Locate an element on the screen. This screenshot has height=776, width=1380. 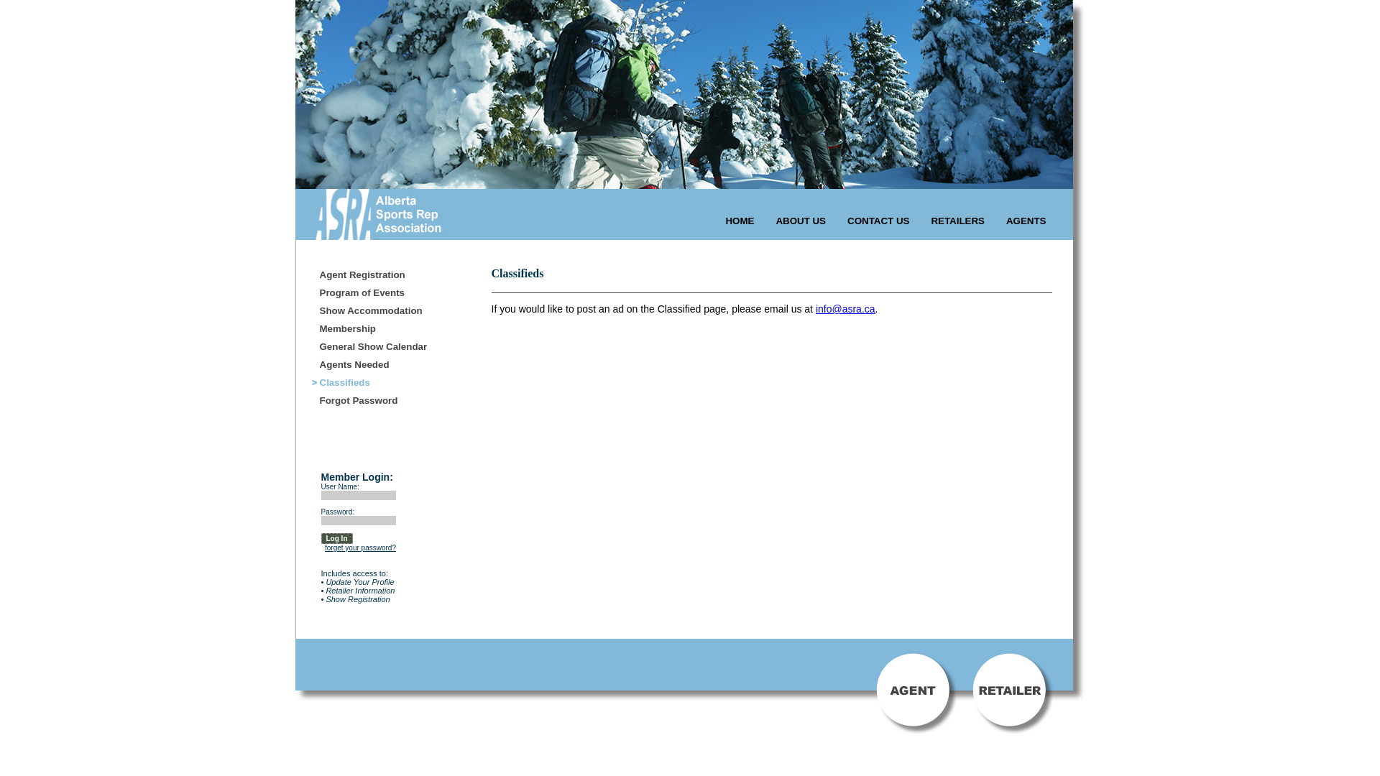
Agent Registration is located at coordinates (369, 276).